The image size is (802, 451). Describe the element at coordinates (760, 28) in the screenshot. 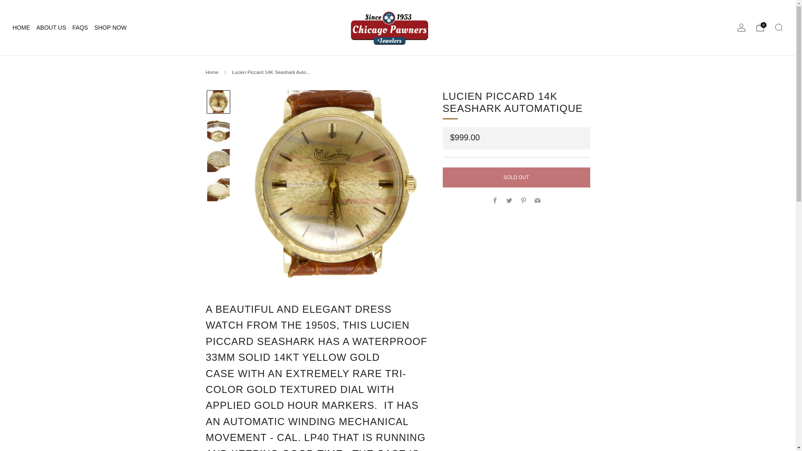

I see `0` at that location.